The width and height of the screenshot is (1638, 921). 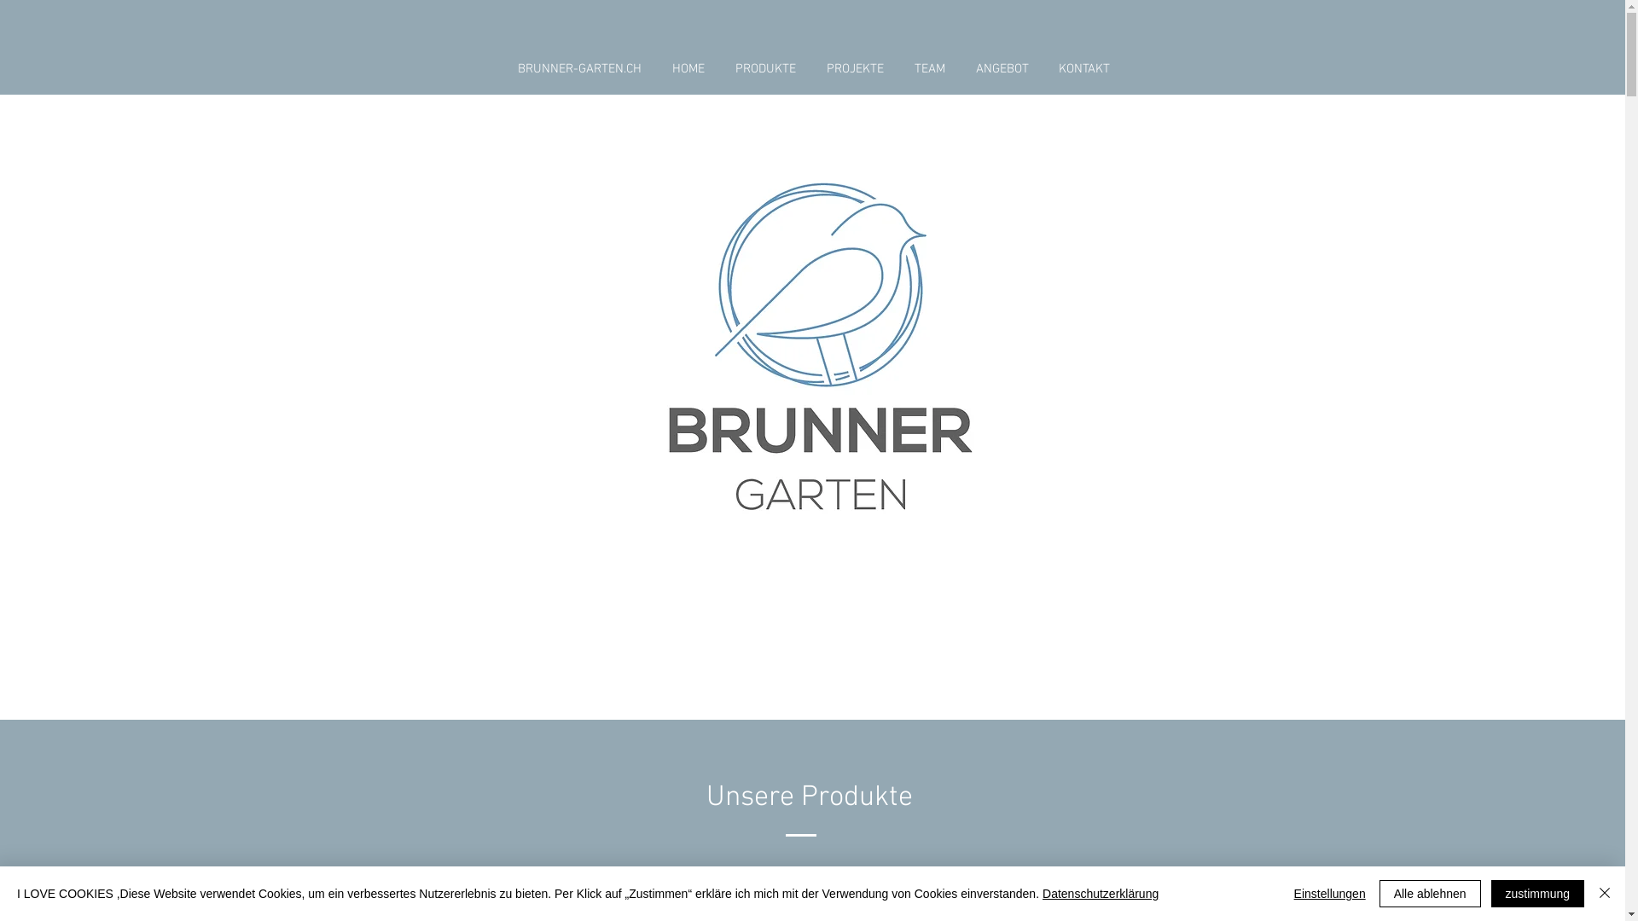 I want to click on PROJEKTE, so click(x=855, y=69).